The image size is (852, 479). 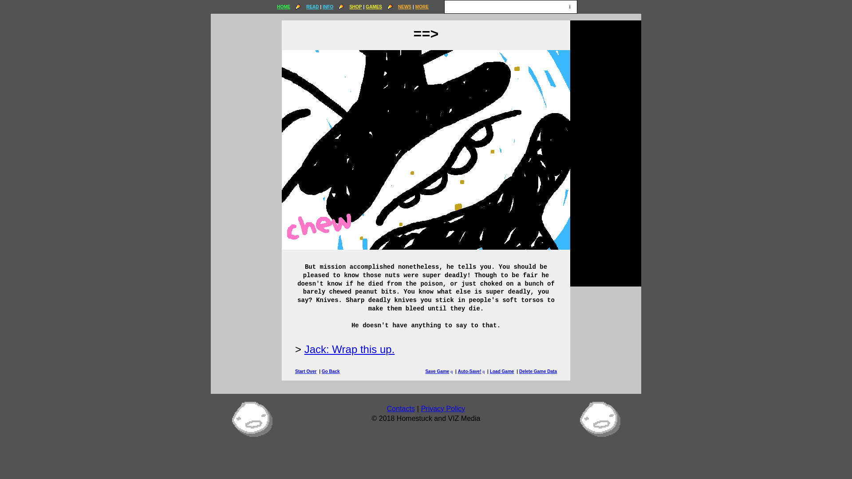 I want to click on Privacy Policy, so click(x=443, y=408).